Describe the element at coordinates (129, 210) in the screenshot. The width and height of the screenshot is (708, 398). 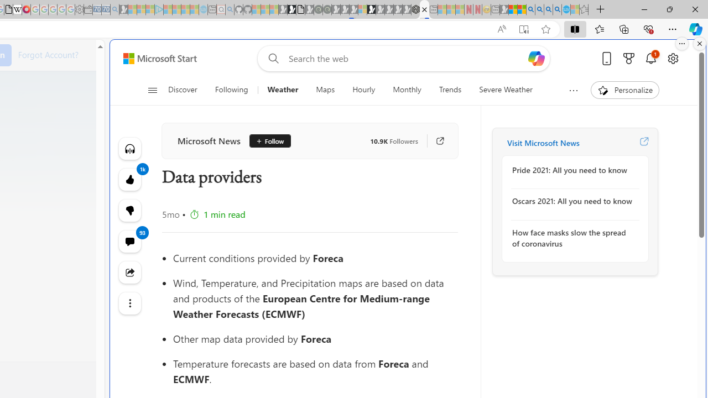
I see `1k` at that location.